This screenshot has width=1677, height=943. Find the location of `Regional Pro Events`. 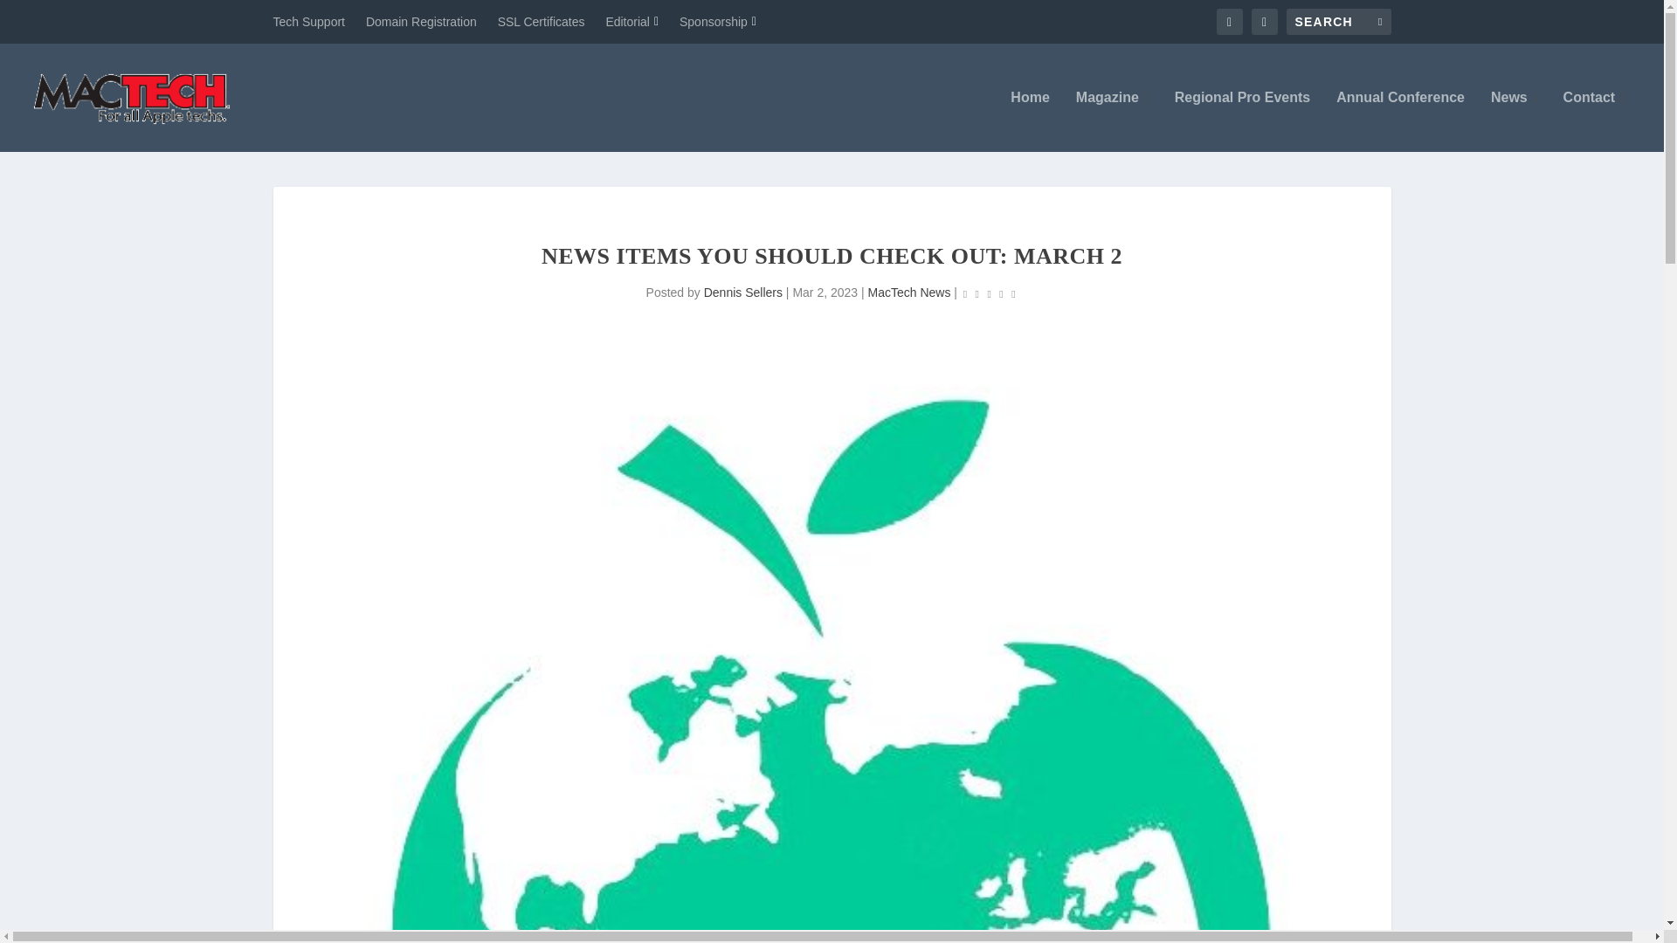

Regional Pro Events is located at coordinates (1243, 120).